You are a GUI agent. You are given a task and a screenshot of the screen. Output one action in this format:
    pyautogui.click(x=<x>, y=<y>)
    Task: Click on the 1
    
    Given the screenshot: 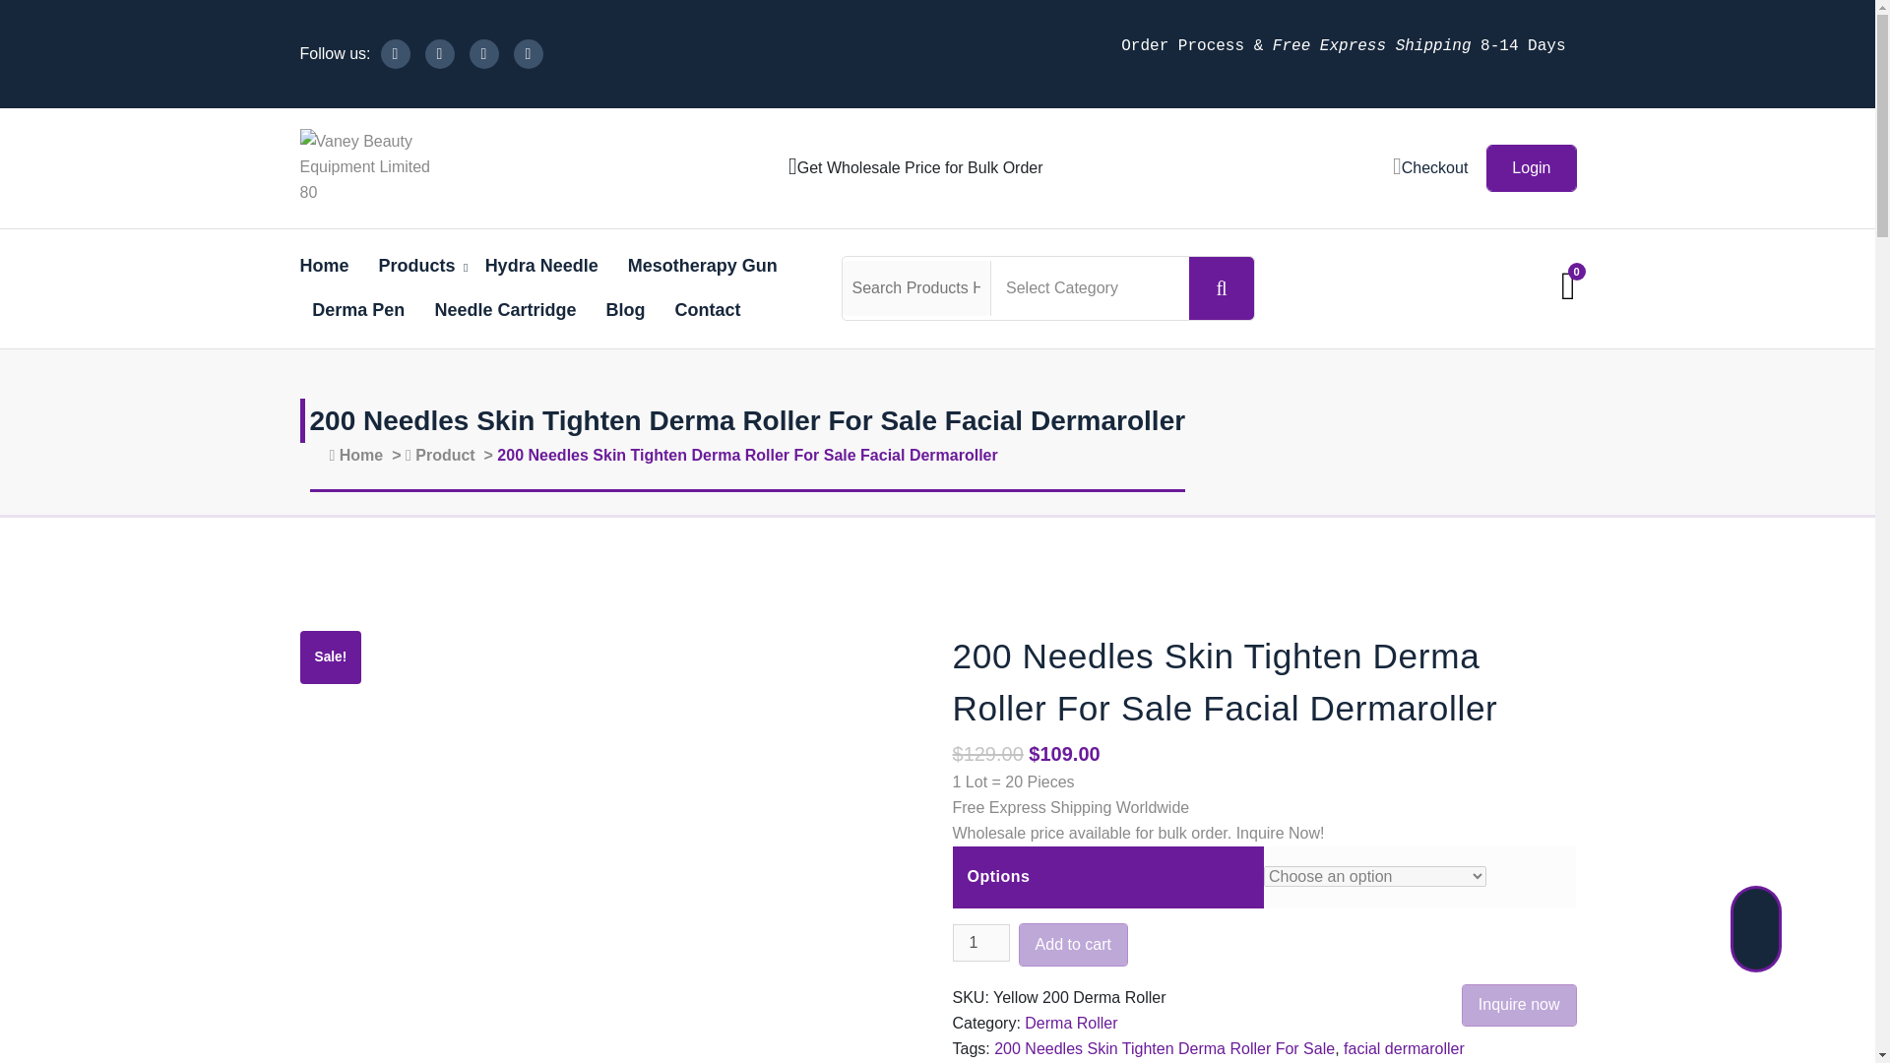 What is the action you would take?
    pyautogui.click(x=980, y=943)
    